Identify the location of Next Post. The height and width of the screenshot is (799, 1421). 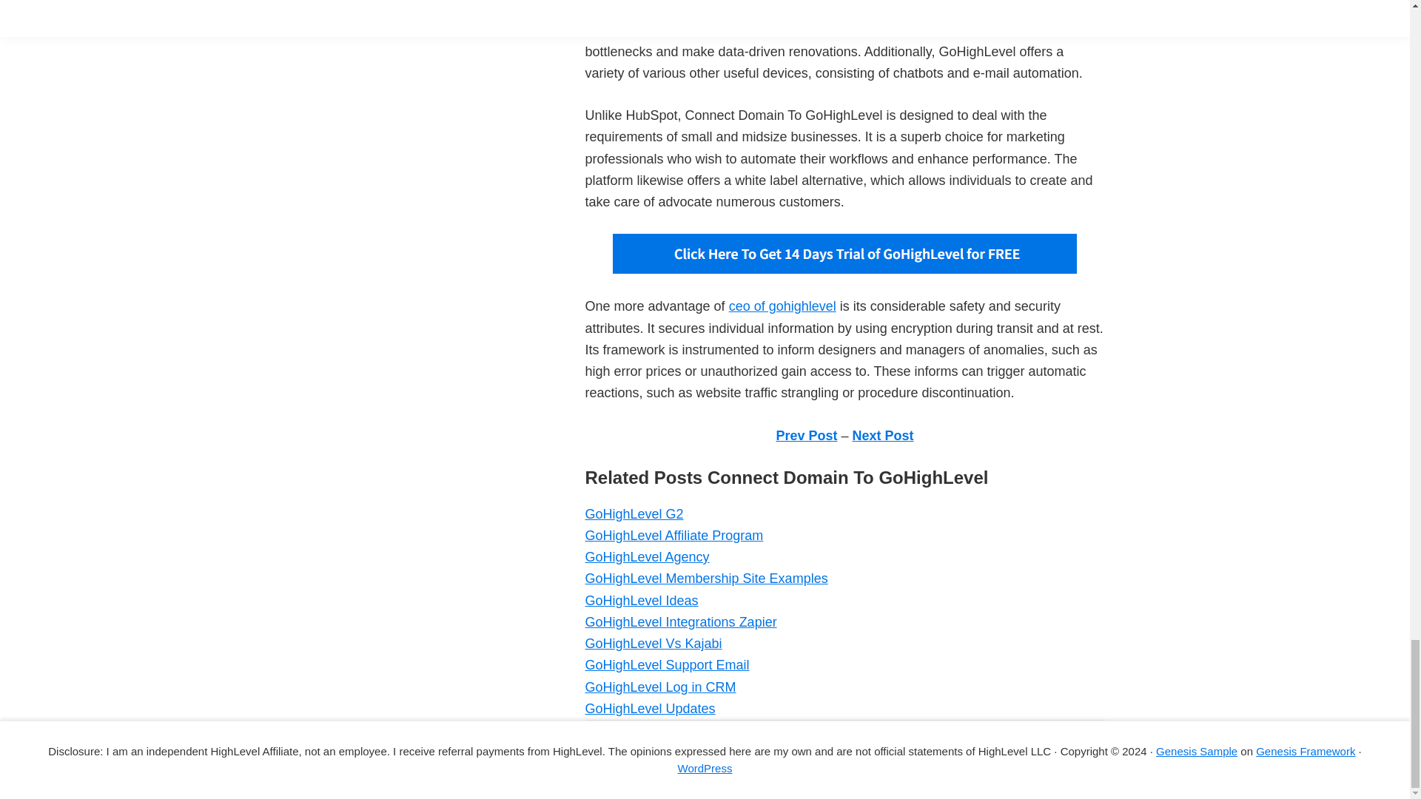
(883, 435).